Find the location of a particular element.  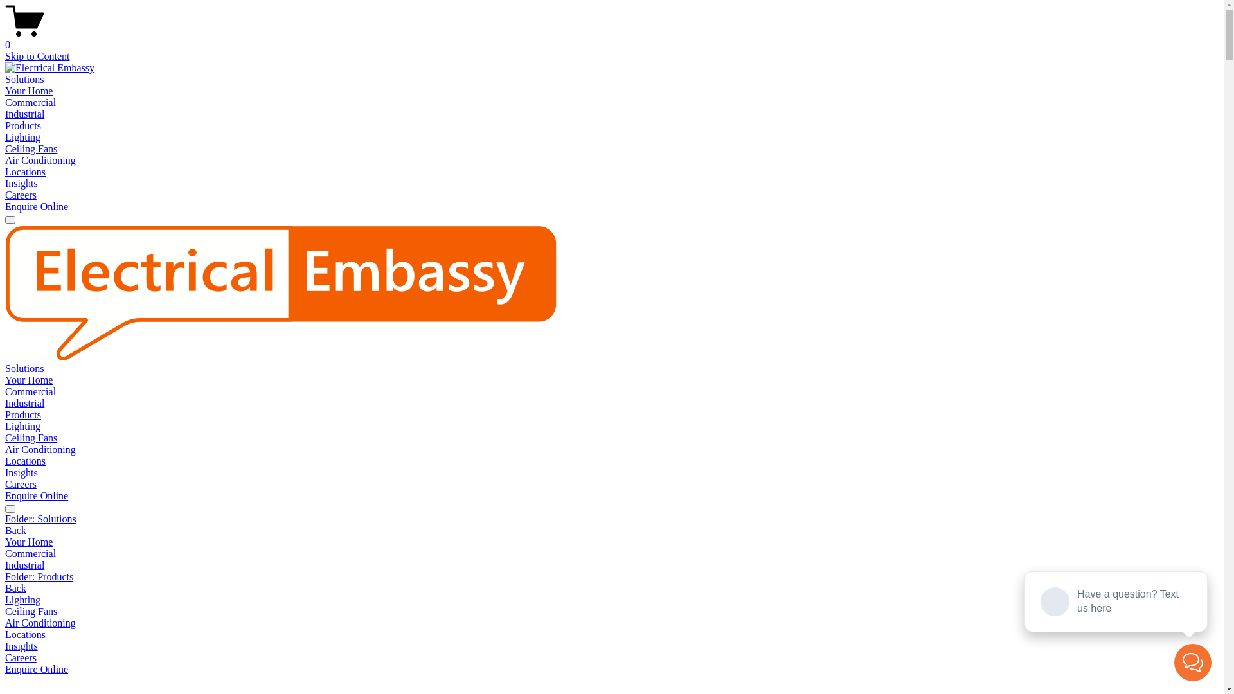

Back is located at coordinates (15, 589).